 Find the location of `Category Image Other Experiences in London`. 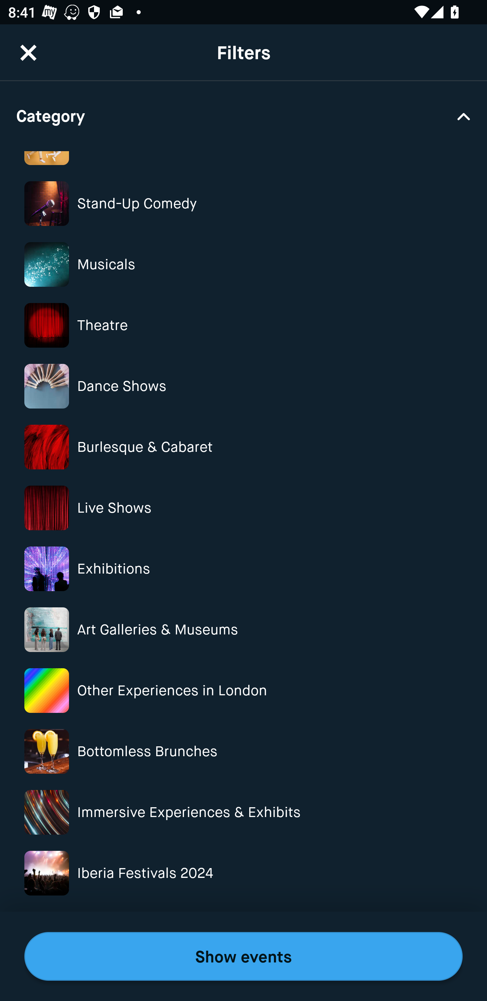

Category Image Other Experiences in London is located at coordinates (243, 691).